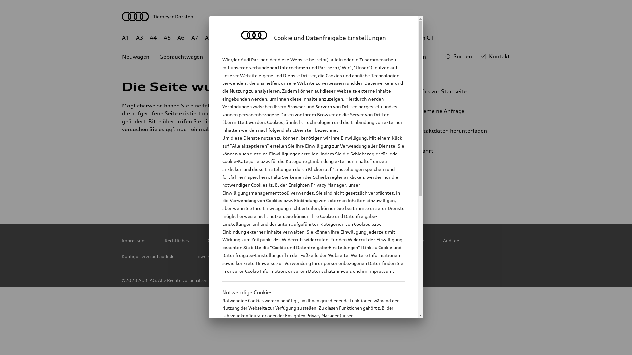  What do you see at coordinates (126, 38) in the screenshot?
I see `A1` at bounding box center [126, 38].